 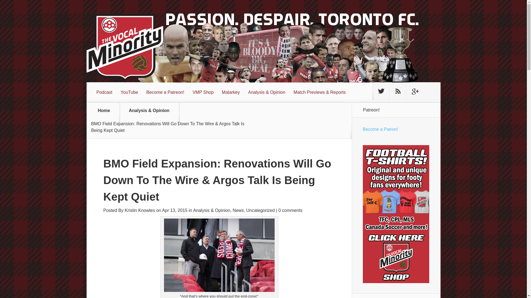 I want to click on T-shirts and other less formal attire, so click(x=203, y=92).